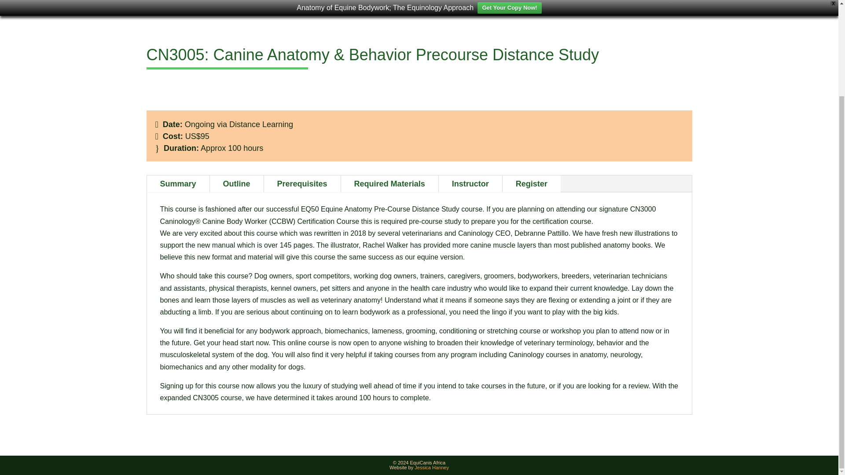  Describe the element at coordinates (390, 184) in the screenshot. I see `Required Materials` at that location.